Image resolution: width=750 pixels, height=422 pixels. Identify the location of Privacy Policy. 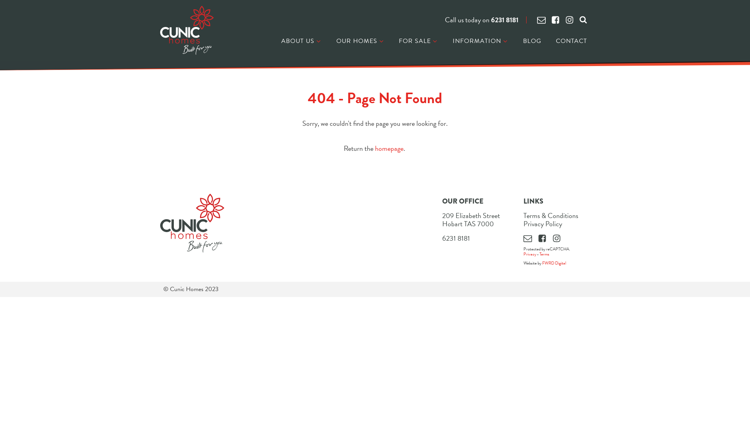
(543, 224).